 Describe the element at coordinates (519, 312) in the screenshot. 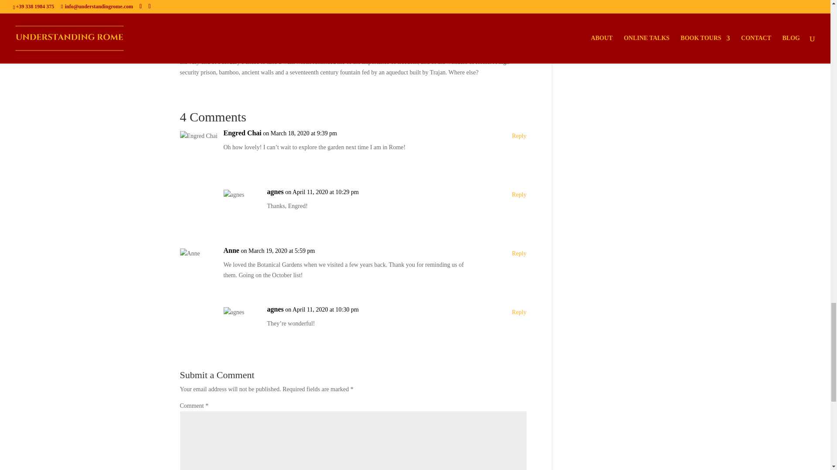

I see `Reply` at that location.